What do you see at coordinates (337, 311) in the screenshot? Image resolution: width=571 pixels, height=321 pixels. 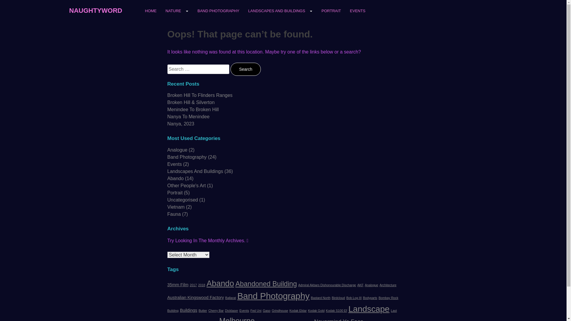 I see `Kodak S100 Ef` at bounding box center [337, 311].